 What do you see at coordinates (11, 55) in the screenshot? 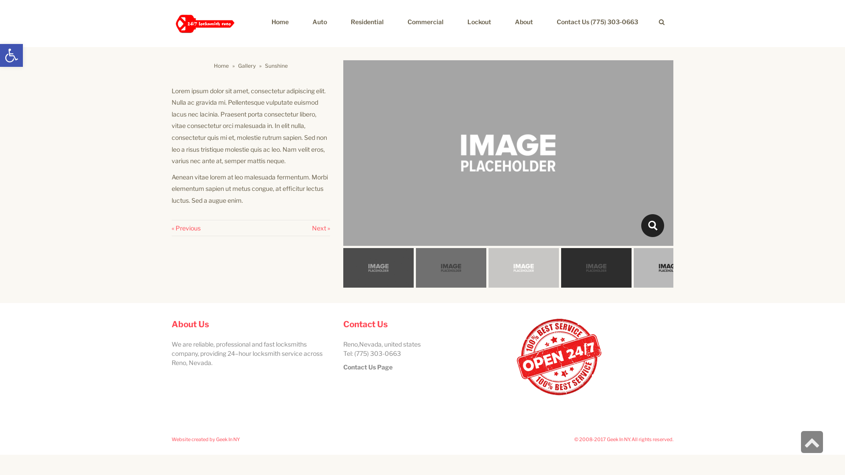
I see `Open toolbar` at bounding box center [11, 55].